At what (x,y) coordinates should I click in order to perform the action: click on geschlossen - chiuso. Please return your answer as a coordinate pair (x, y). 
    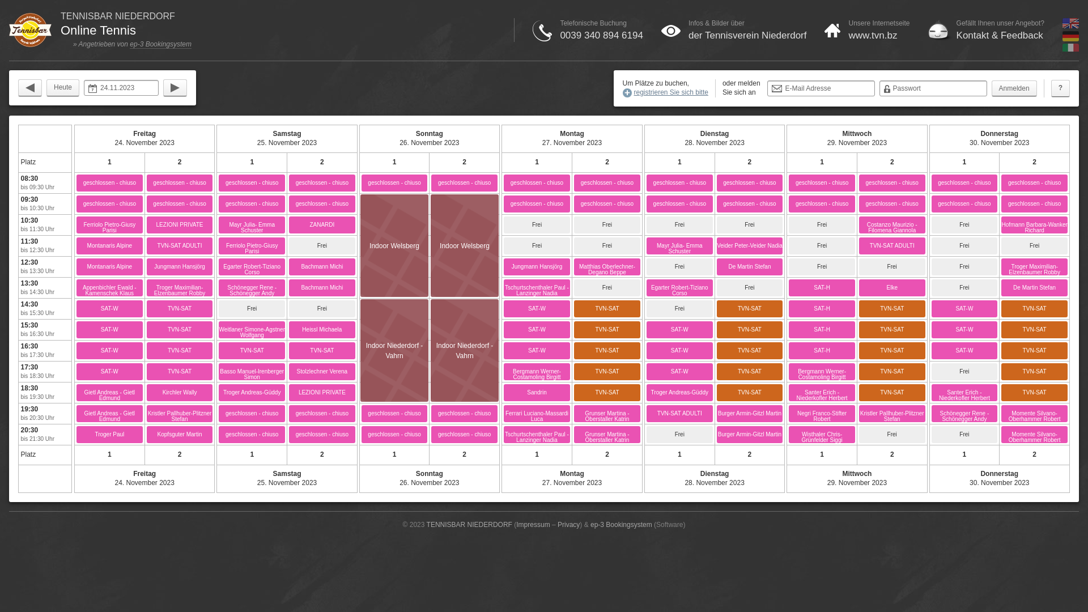
    Looking at the image, I should click on (680, 204).